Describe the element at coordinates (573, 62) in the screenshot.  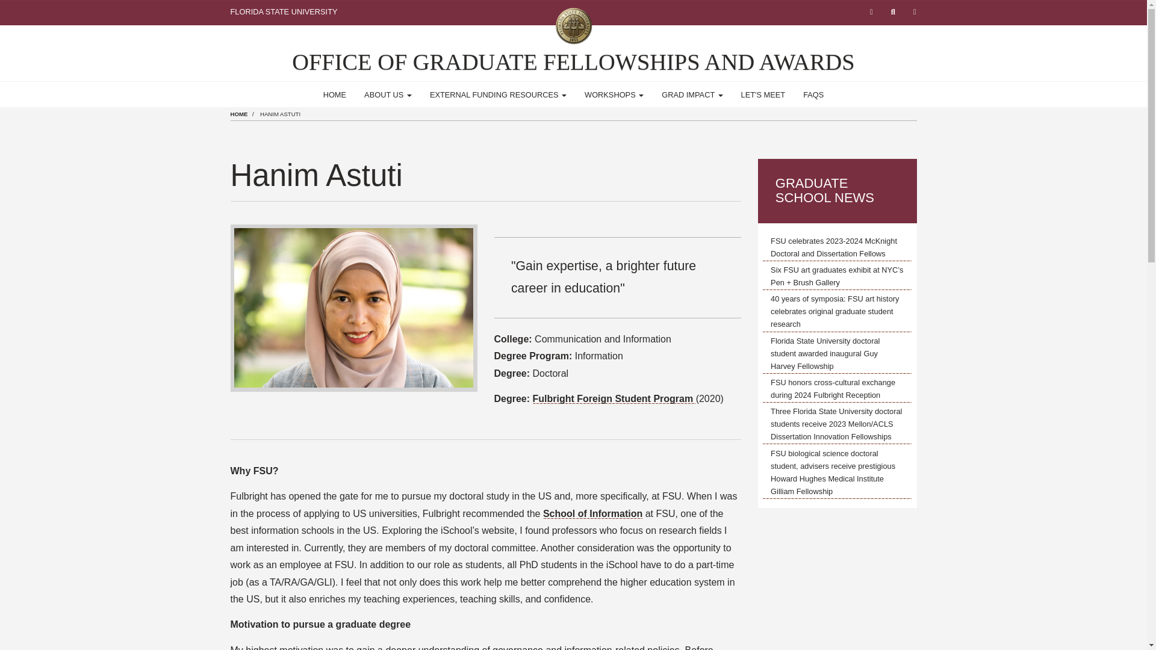
I see `OFFICE OF GRADUATE FELLOWSHIPS AND AWARDS` at that location.